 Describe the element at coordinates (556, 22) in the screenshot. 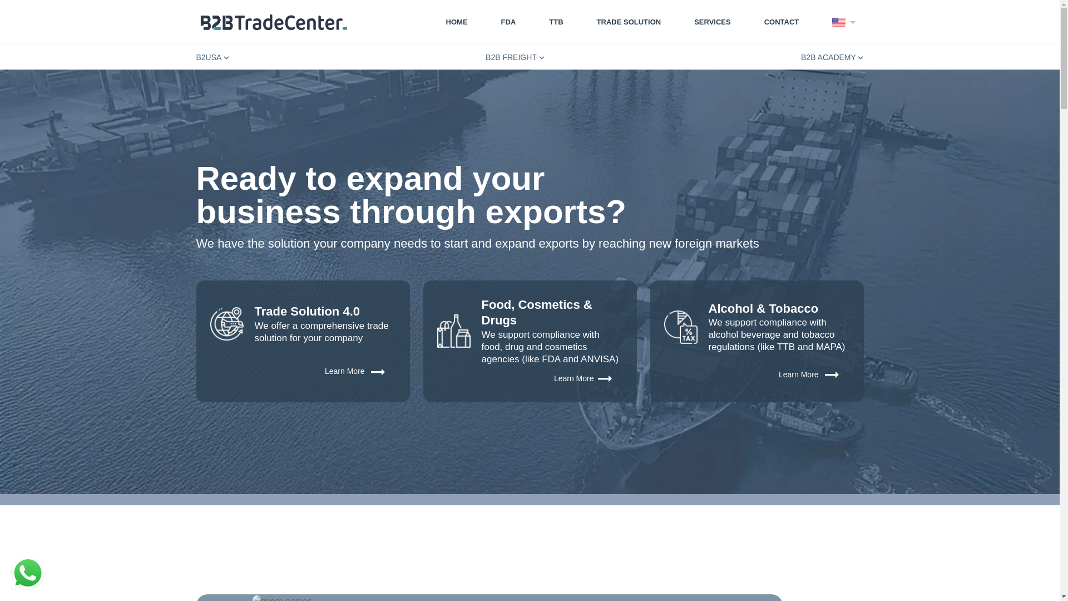

I see `TTB` at that location.